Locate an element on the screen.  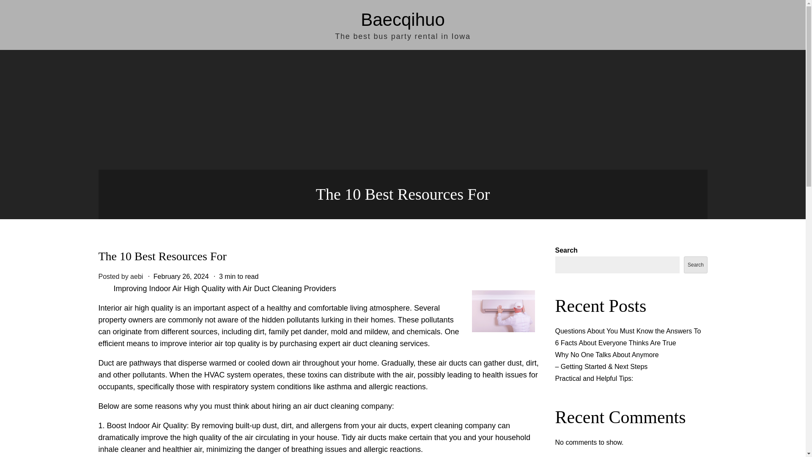
Practical and Helpful Tips: is located at coordinates (594, 378).